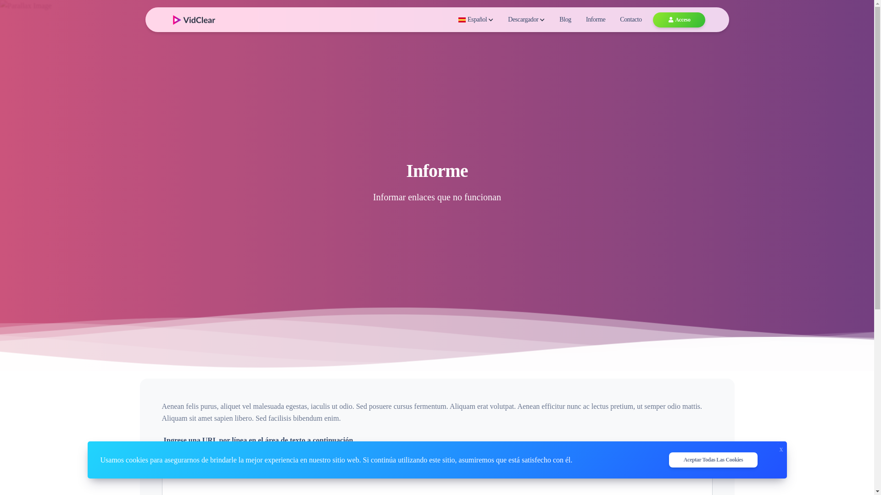 This screenshot has height=495, width=881. Describe the element at coordinates (565, 20) in the screenshot. I see `Blog` at that location.